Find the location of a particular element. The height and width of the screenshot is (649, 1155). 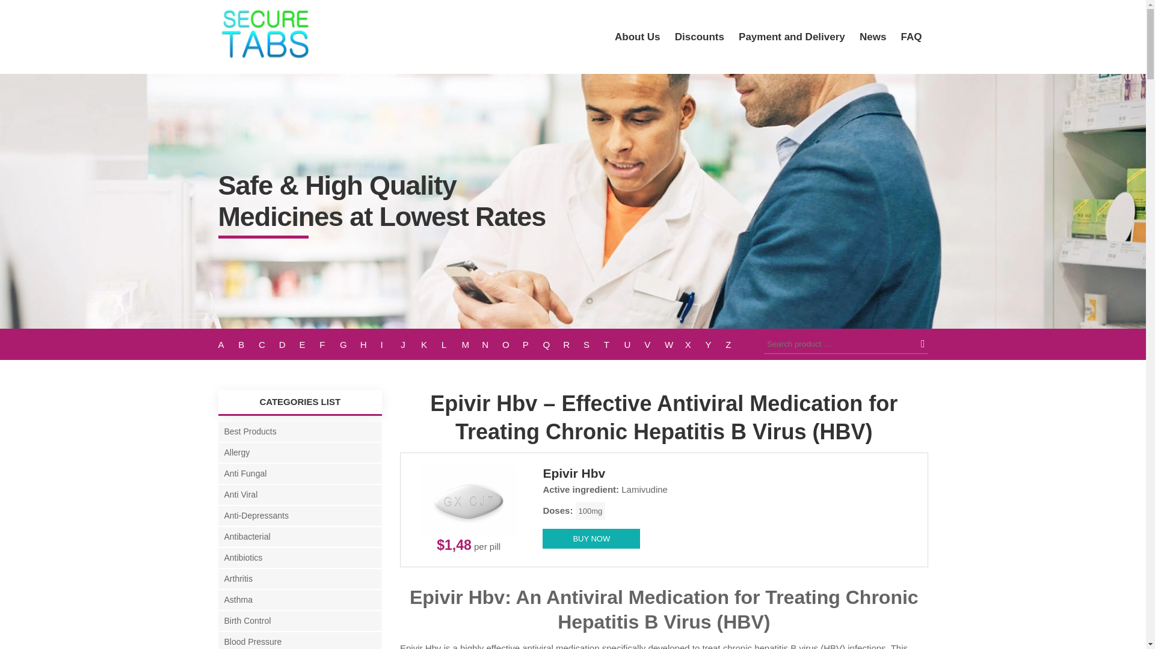

J is located at coordinates (411, 344).